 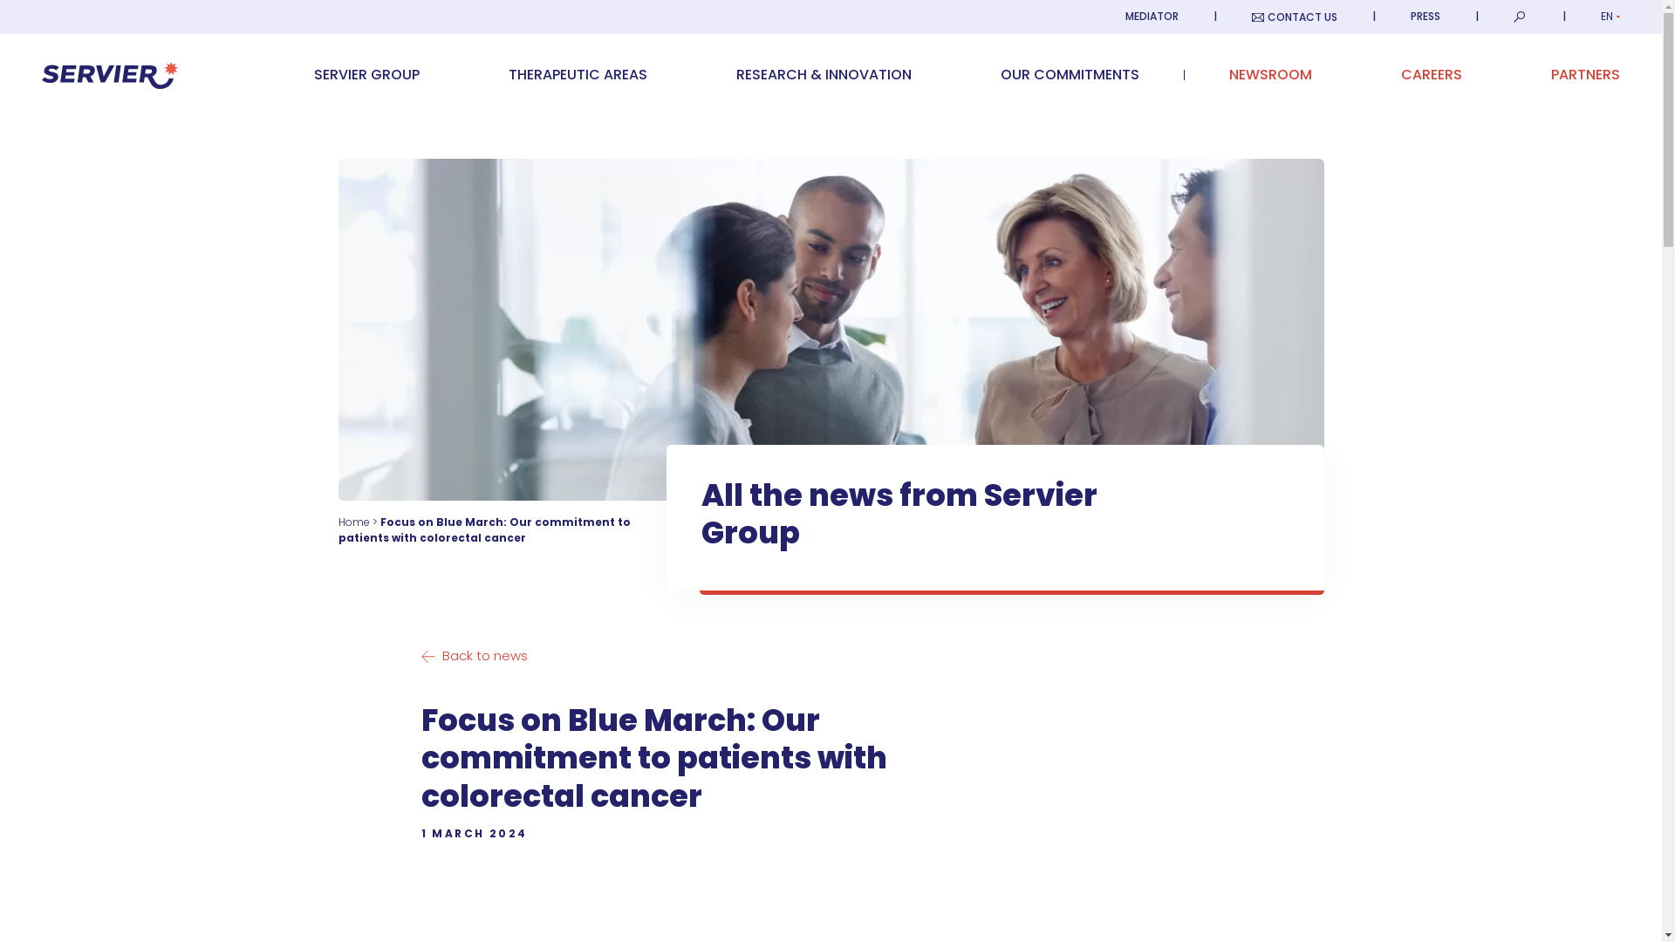 What do you see at coordinates (366, 74) in the screenshot?
I see `SERVIER GROUP` at bounding box center [366, 74].